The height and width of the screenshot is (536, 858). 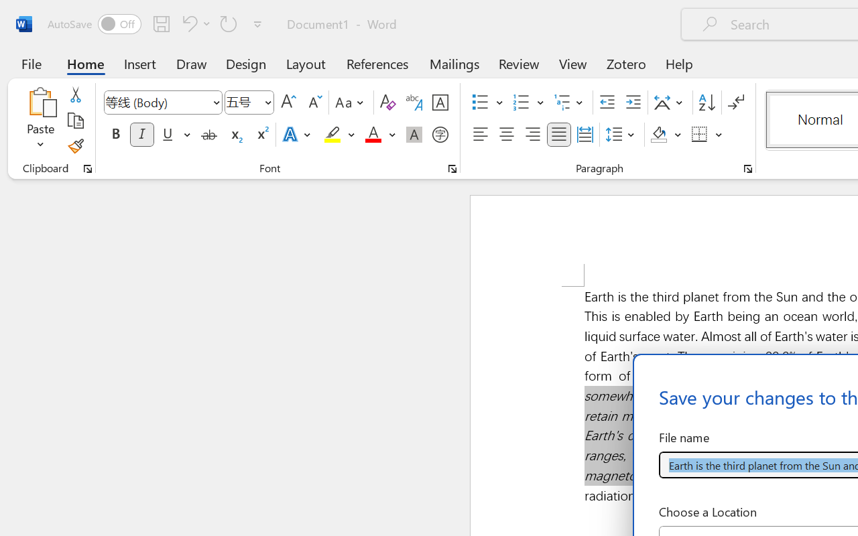 I want to click on Italic, so click(x=142, y=135).